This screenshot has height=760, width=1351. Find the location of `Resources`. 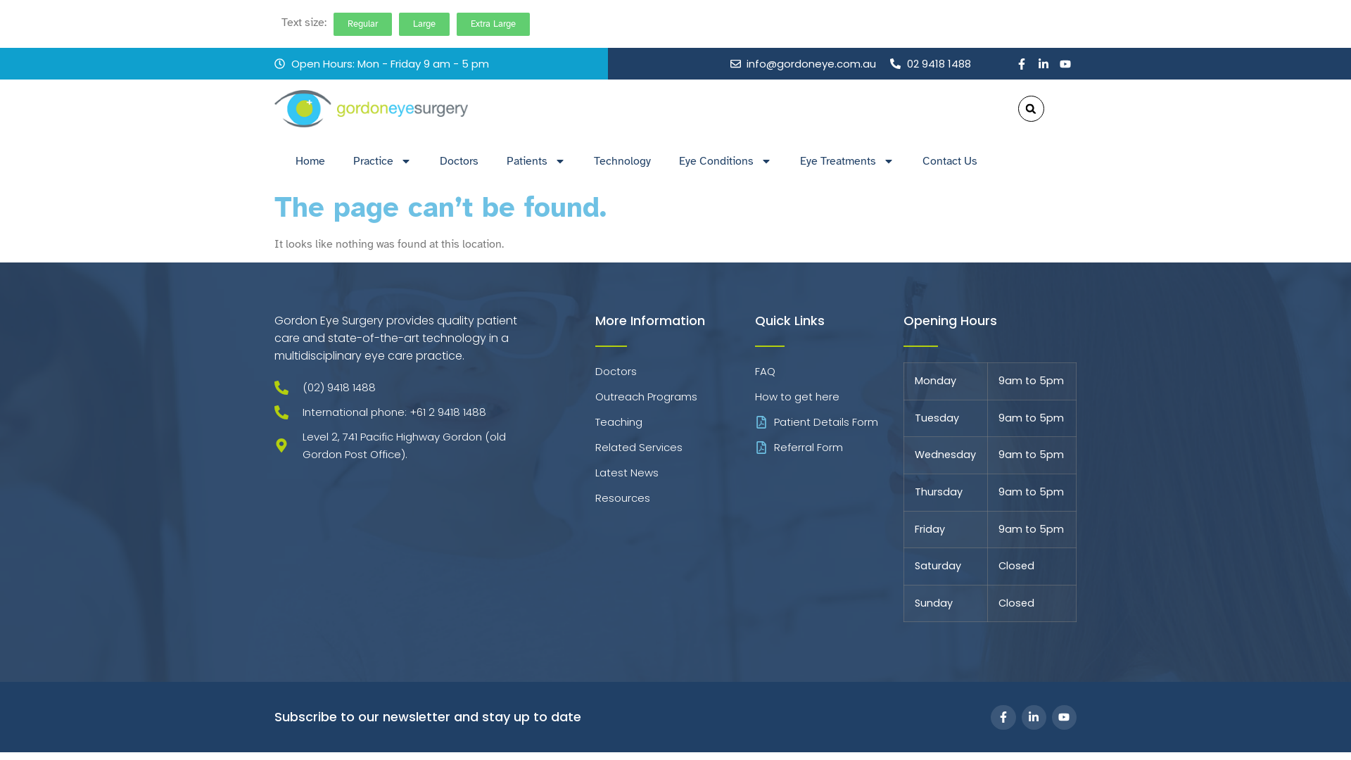

Resources is located at coordinates (675, 498).